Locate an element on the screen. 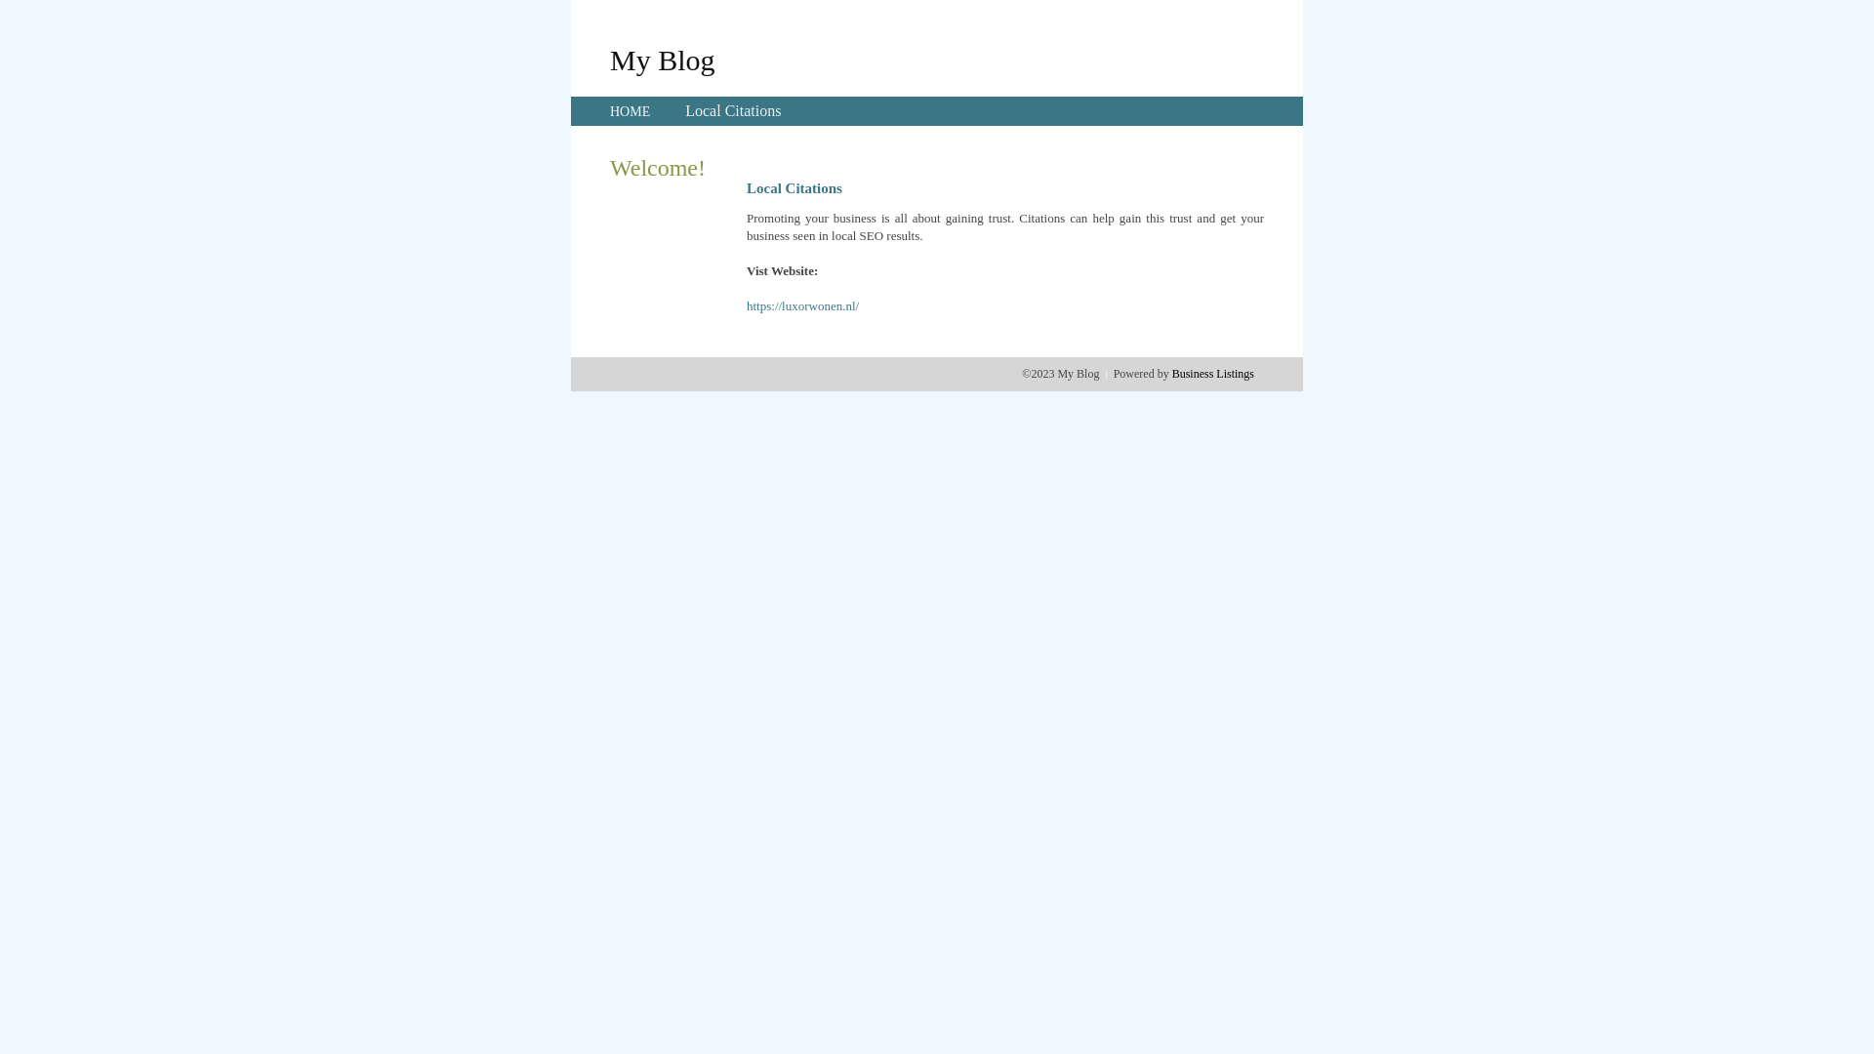 This screenshot has height=1054, width=1874. https://luxorwonen.nl/ is located at coordinates (802, 306).